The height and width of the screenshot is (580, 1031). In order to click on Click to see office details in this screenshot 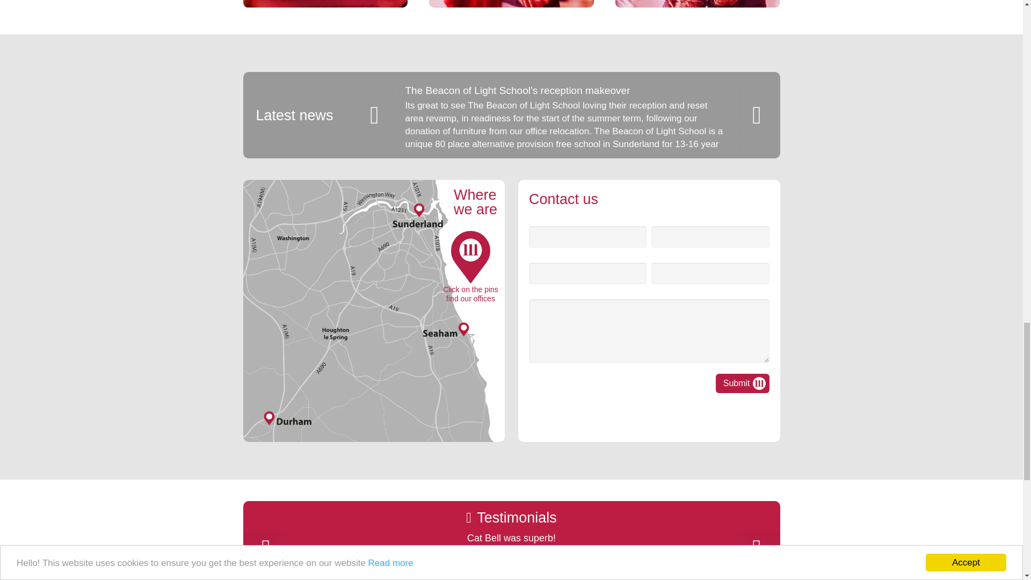, I will do `click(374, 229)`.